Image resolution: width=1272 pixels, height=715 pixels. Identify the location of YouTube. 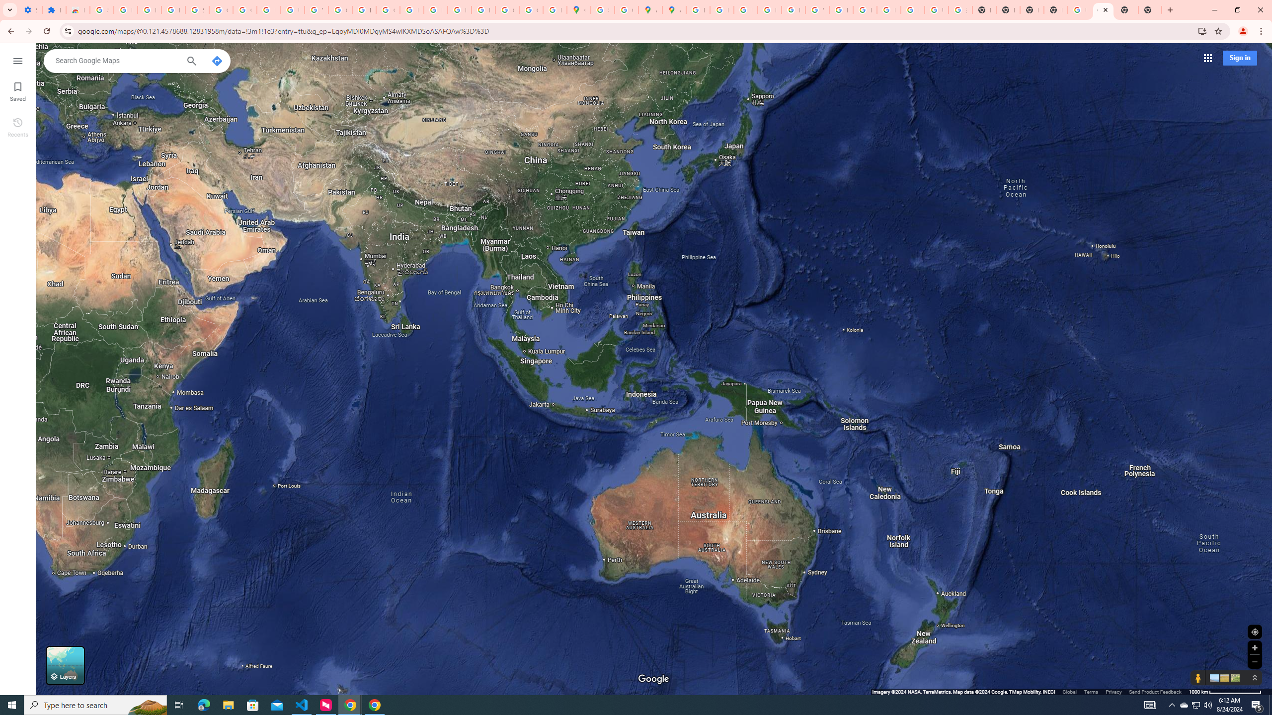
(317, 10).